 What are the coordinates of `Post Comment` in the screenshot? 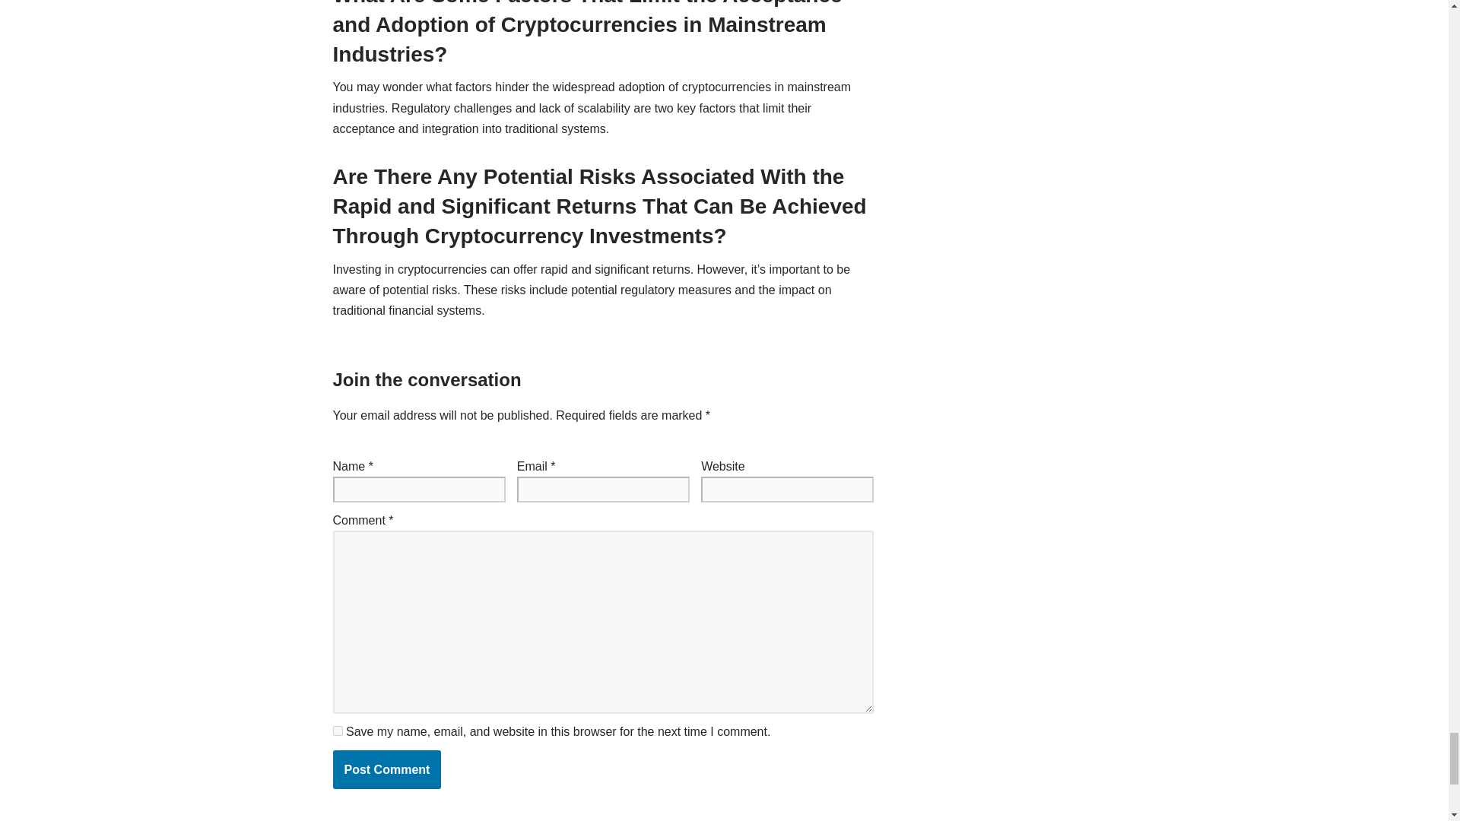 It's located at (387, 769).